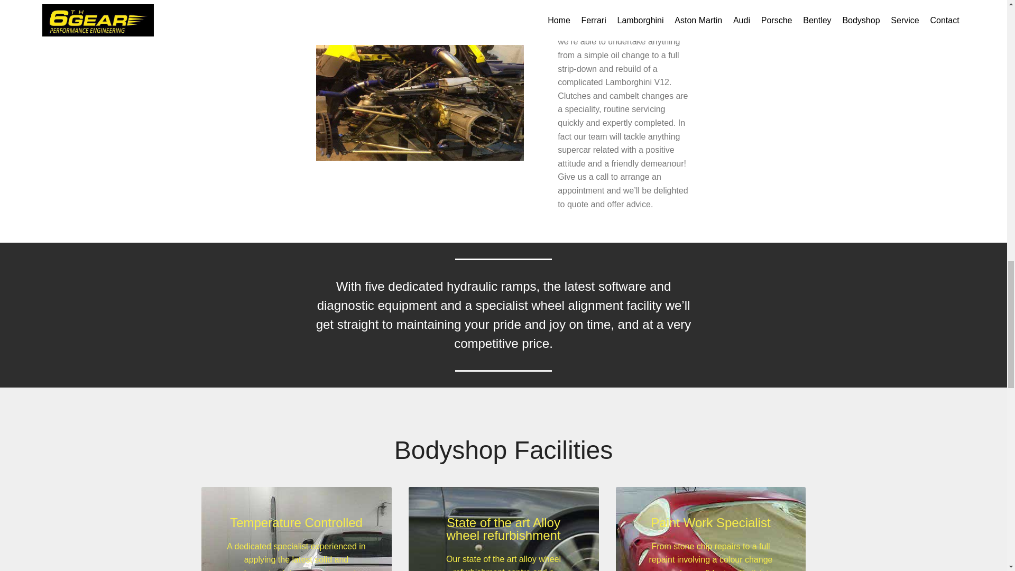  Describe the element at coordinates (518, 529) in the screenshot. I see `Aston Martin Wheel` at that location.